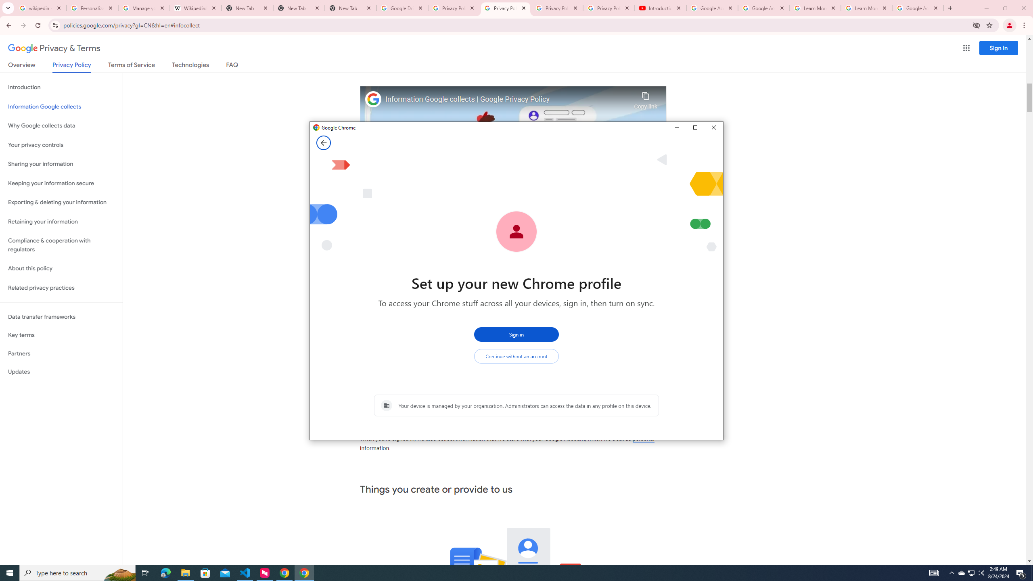 The image size is (1033, 581). Describe the element at coordinates (92, 8) in the screenshot. I see `Notification Chevron` at that location.